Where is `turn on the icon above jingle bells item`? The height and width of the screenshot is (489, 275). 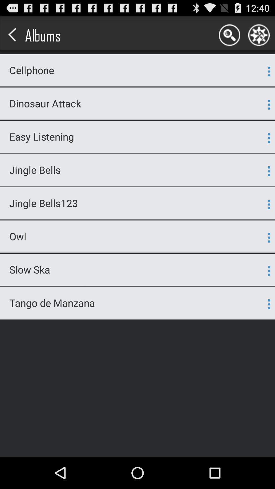 turn on the icon above jingle bells item is located at coordinates (137, 153).